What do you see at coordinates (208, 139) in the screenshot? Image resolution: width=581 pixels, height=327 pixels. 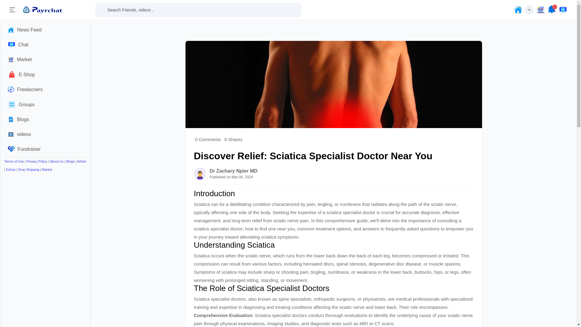 I see `0 Comments` at bounding box center [208, 139].